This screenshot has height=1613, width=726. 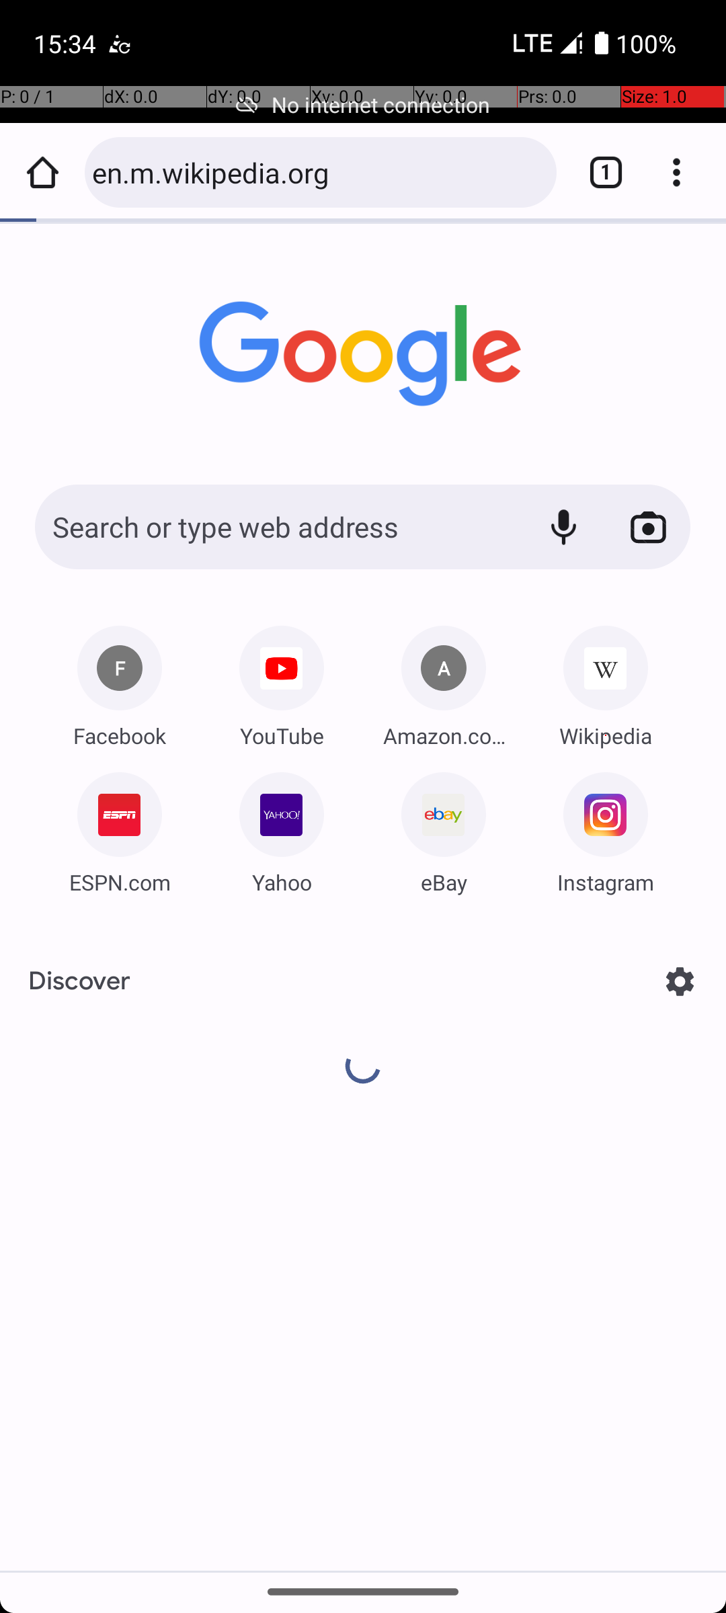 What do you see at coordinates (444, 882) in the screenshot?
I see `eBay` at bounding box center [444, 882].